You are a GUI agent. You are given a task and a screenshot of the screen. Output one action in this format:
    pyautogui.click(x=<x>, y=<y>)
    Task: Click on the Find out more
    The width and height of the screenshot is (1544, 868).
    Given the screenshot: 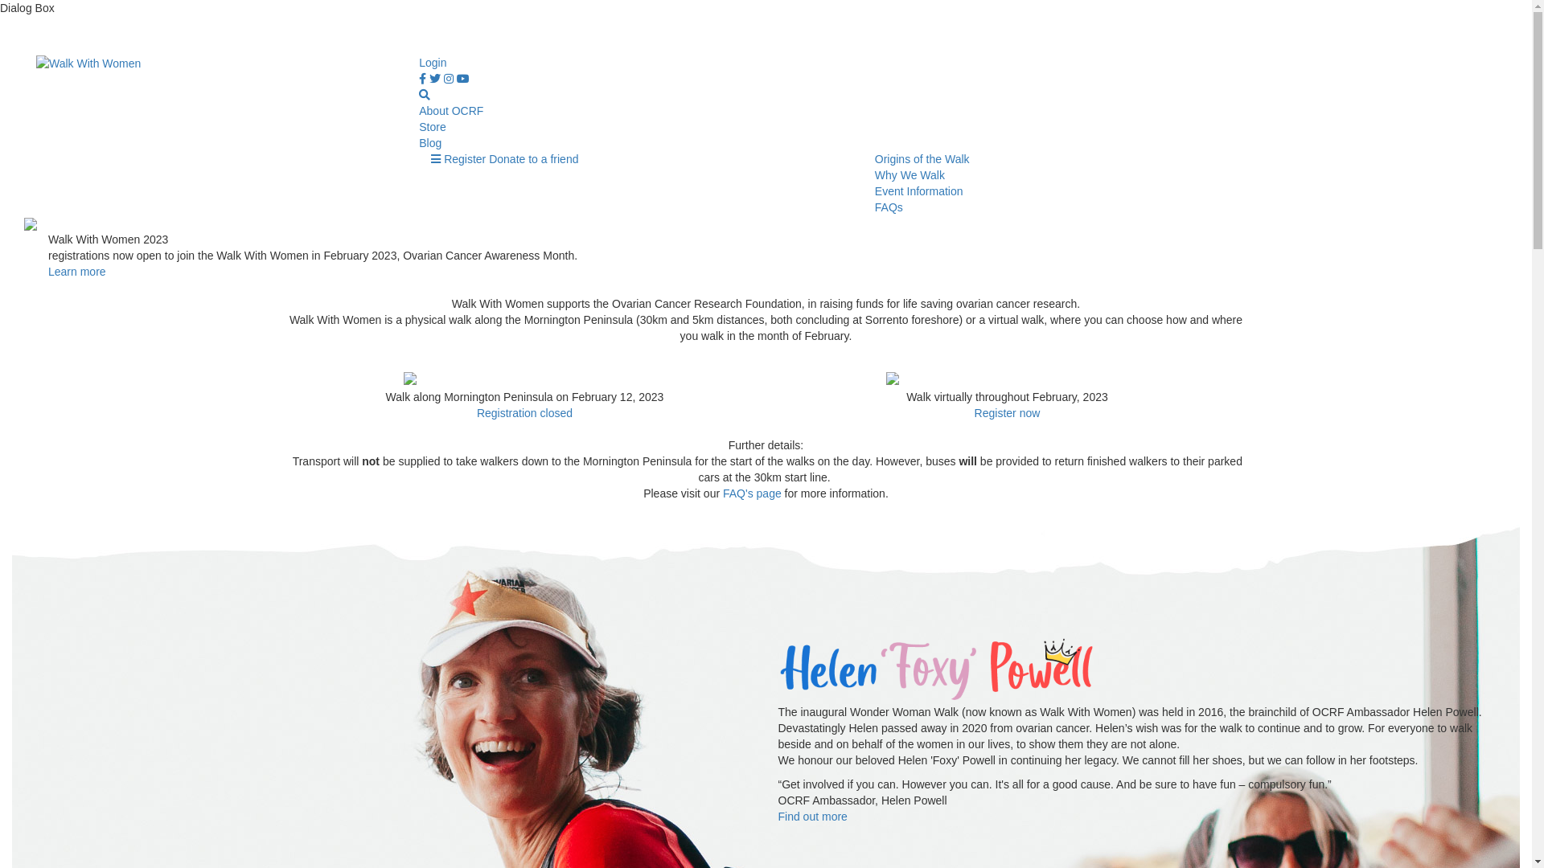 What is the action you would take?
    pyautogui.click(x=813, y=817)
    